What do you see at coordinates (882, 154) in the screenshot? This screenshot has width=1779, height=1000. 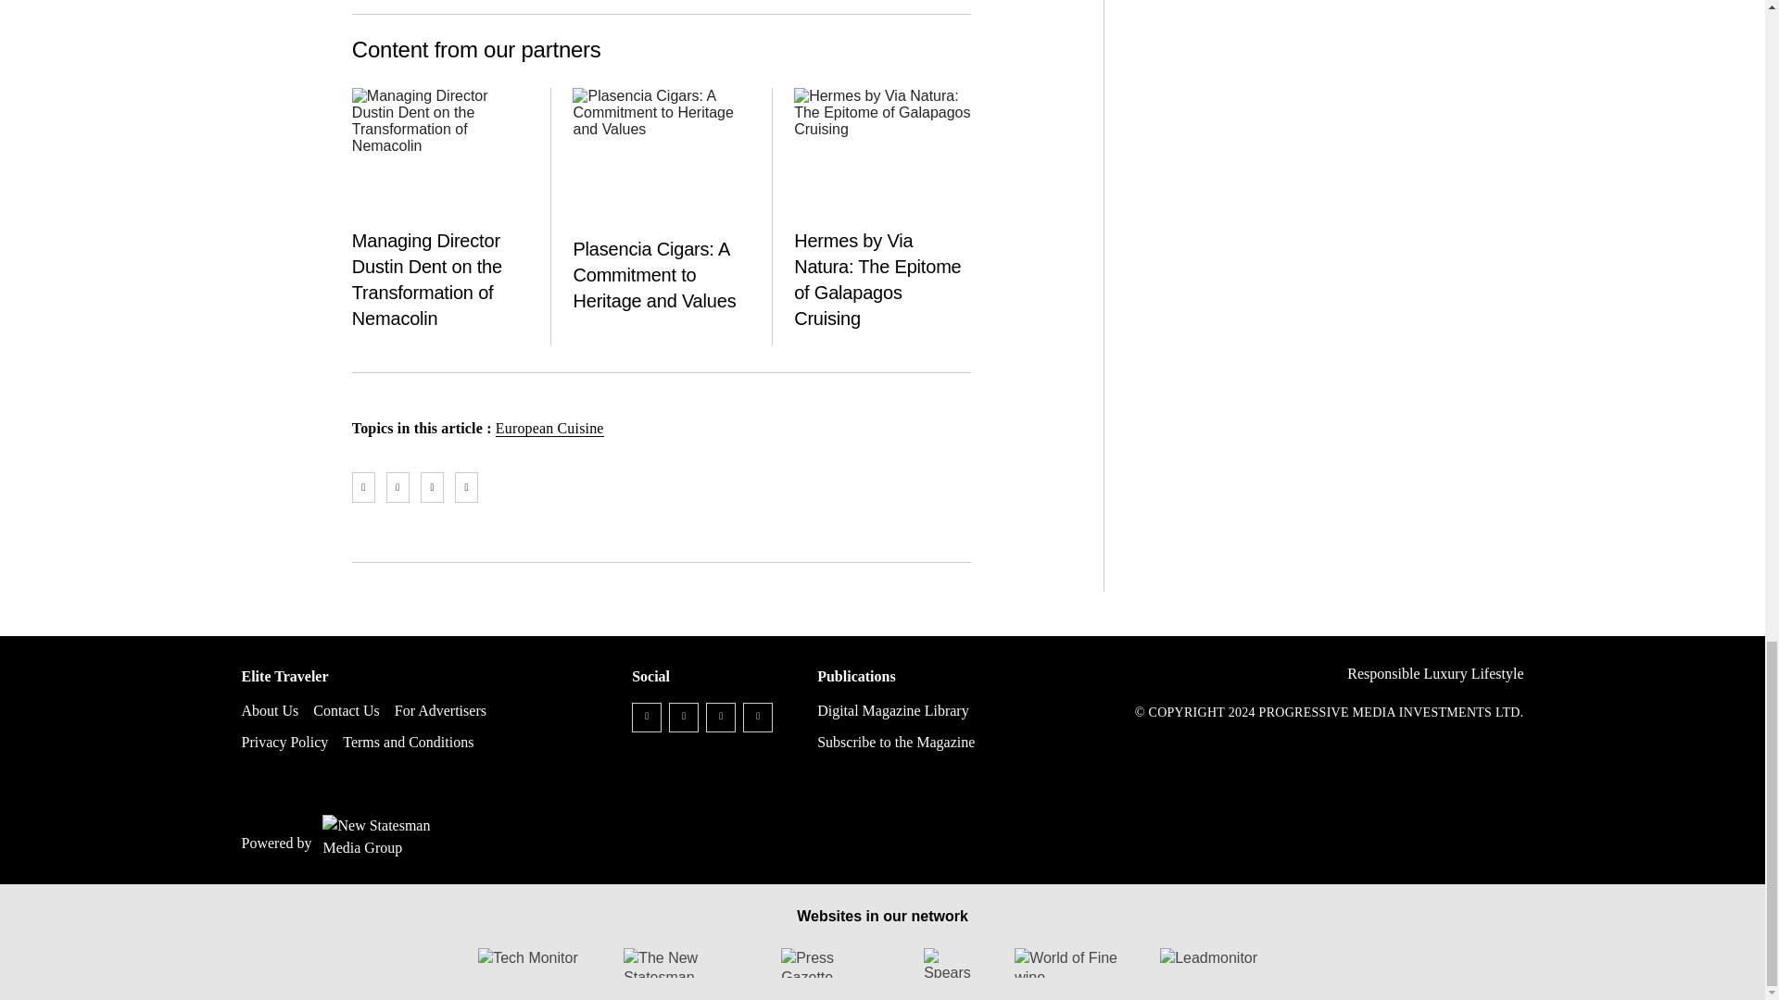 I see `Hermes by Via Natura: The Epitome of Galapagos Cruising` at bounding box center [882, 154].